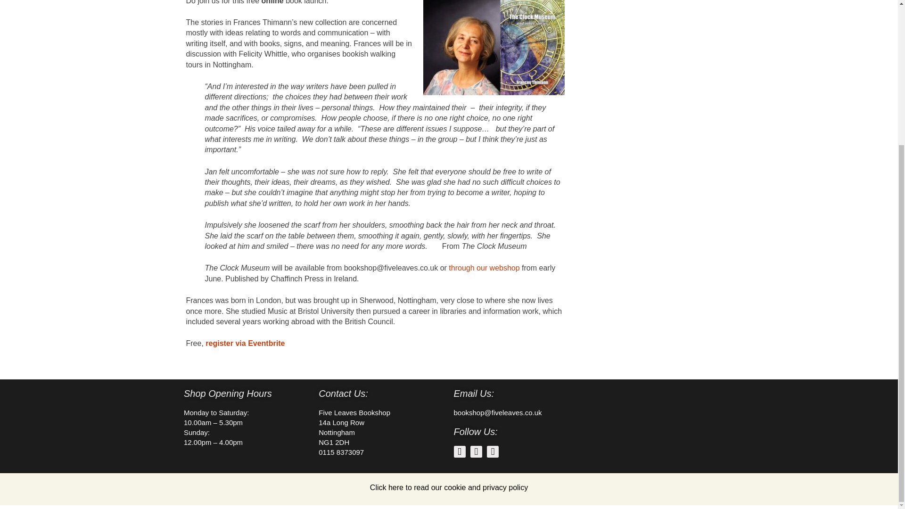 This screenshot has width=905, height=509. What do you see at coordinates (245, 343) in the screenshot?
I see `register via Eventbrite` at bounding box center [245, 343].